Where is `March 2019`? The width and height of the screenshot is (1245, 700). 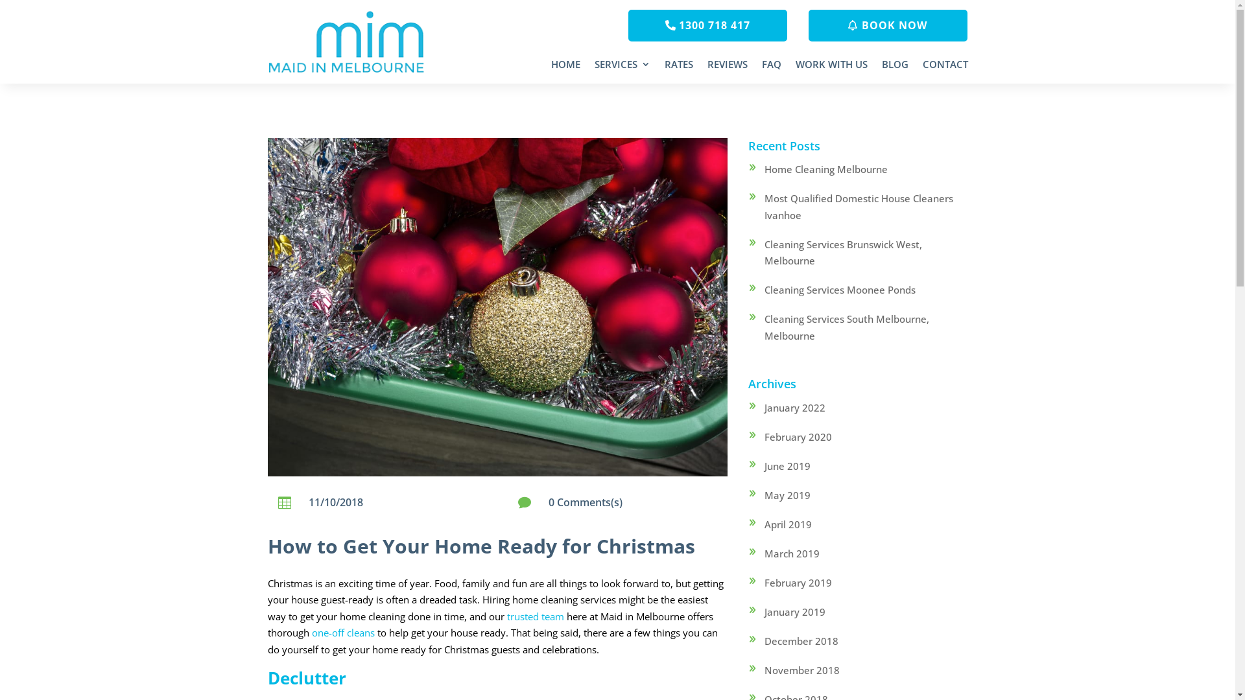
March 2019 is located at coordinates (792, 554).